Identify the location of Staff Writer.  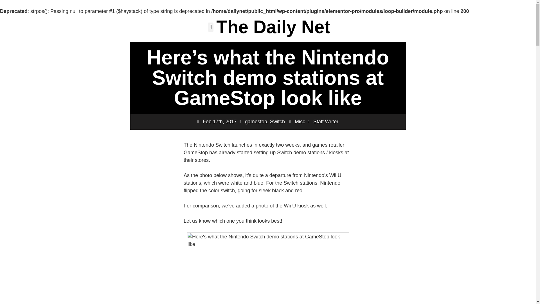
(323, 122).